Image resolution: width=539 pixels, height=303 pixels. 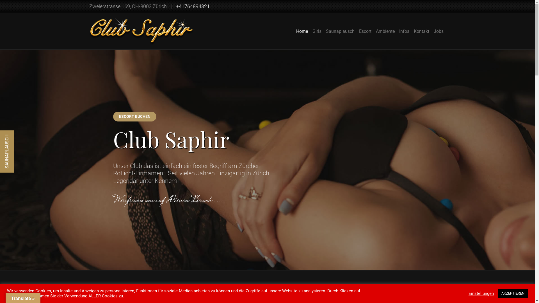 I want to click on +41764894321, so click(x=193, y=6).